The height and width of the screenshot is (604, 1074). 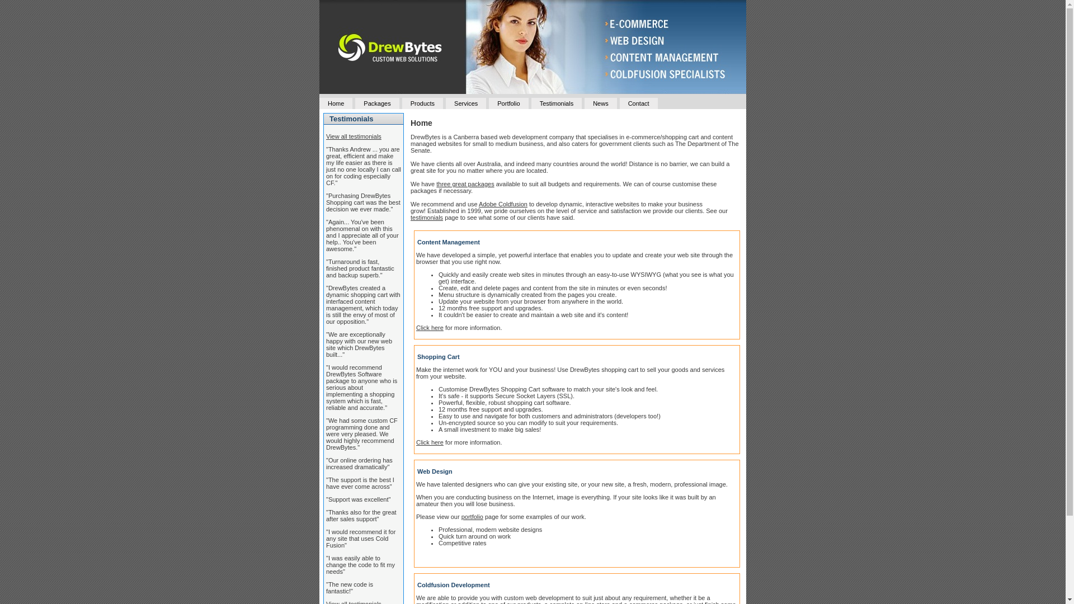 What do you see at coordinates (430, 442) in the screenshot?
I see `Click here` at bounding box center [430, 442].